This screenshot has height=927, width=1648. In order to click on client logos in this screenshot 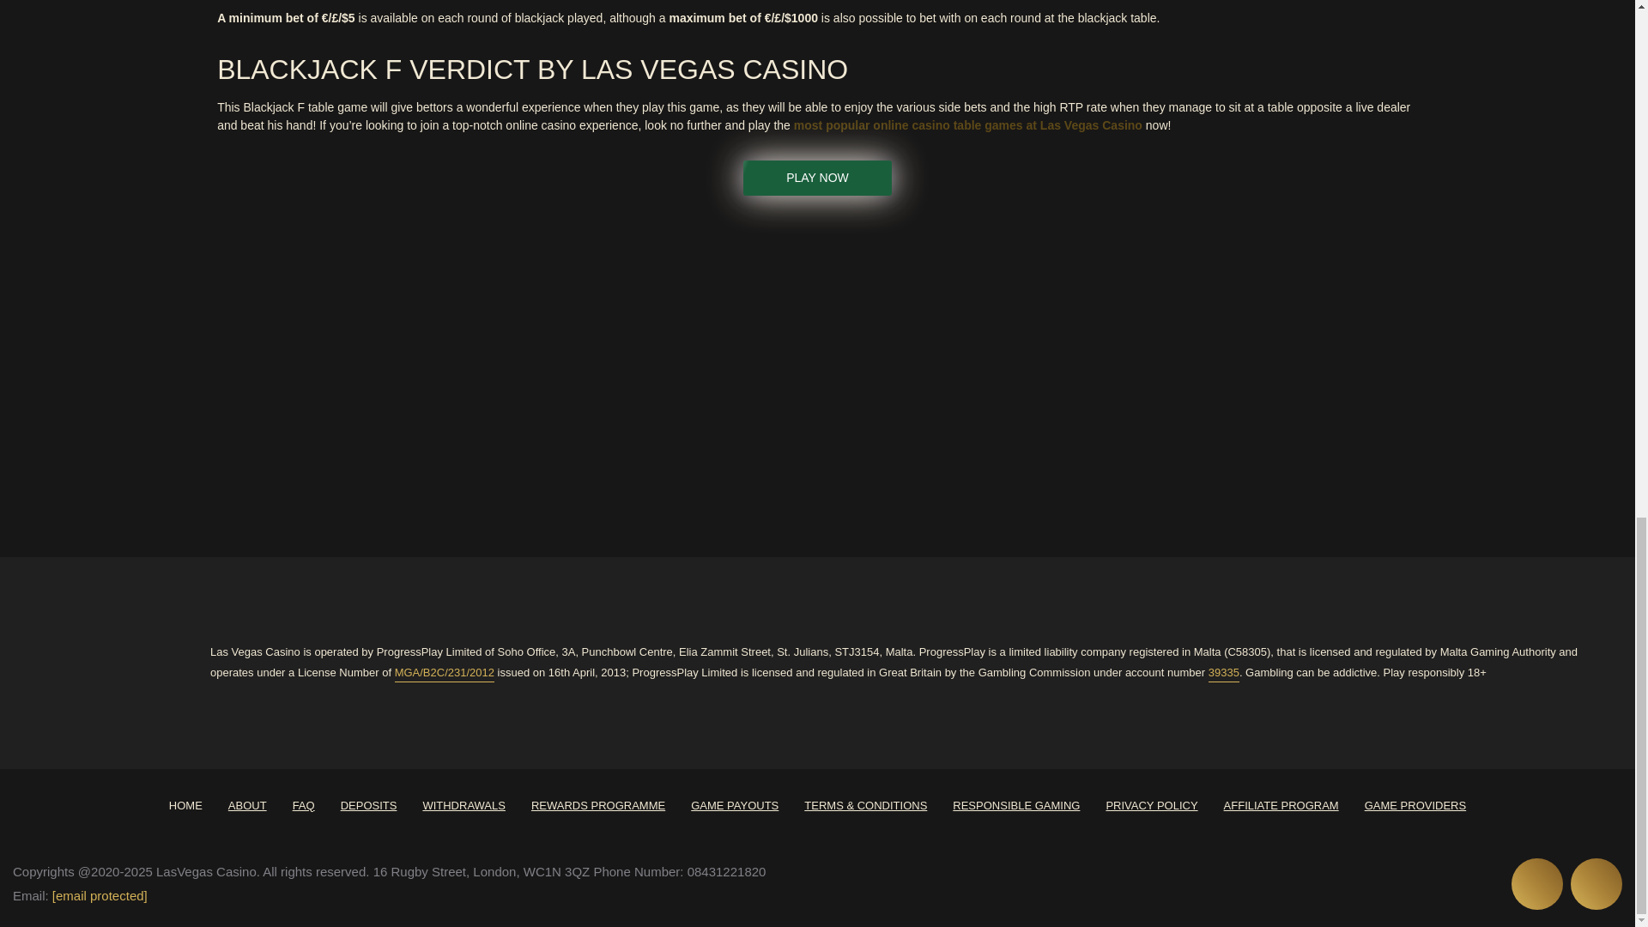, I will do `click(379, 371)`.